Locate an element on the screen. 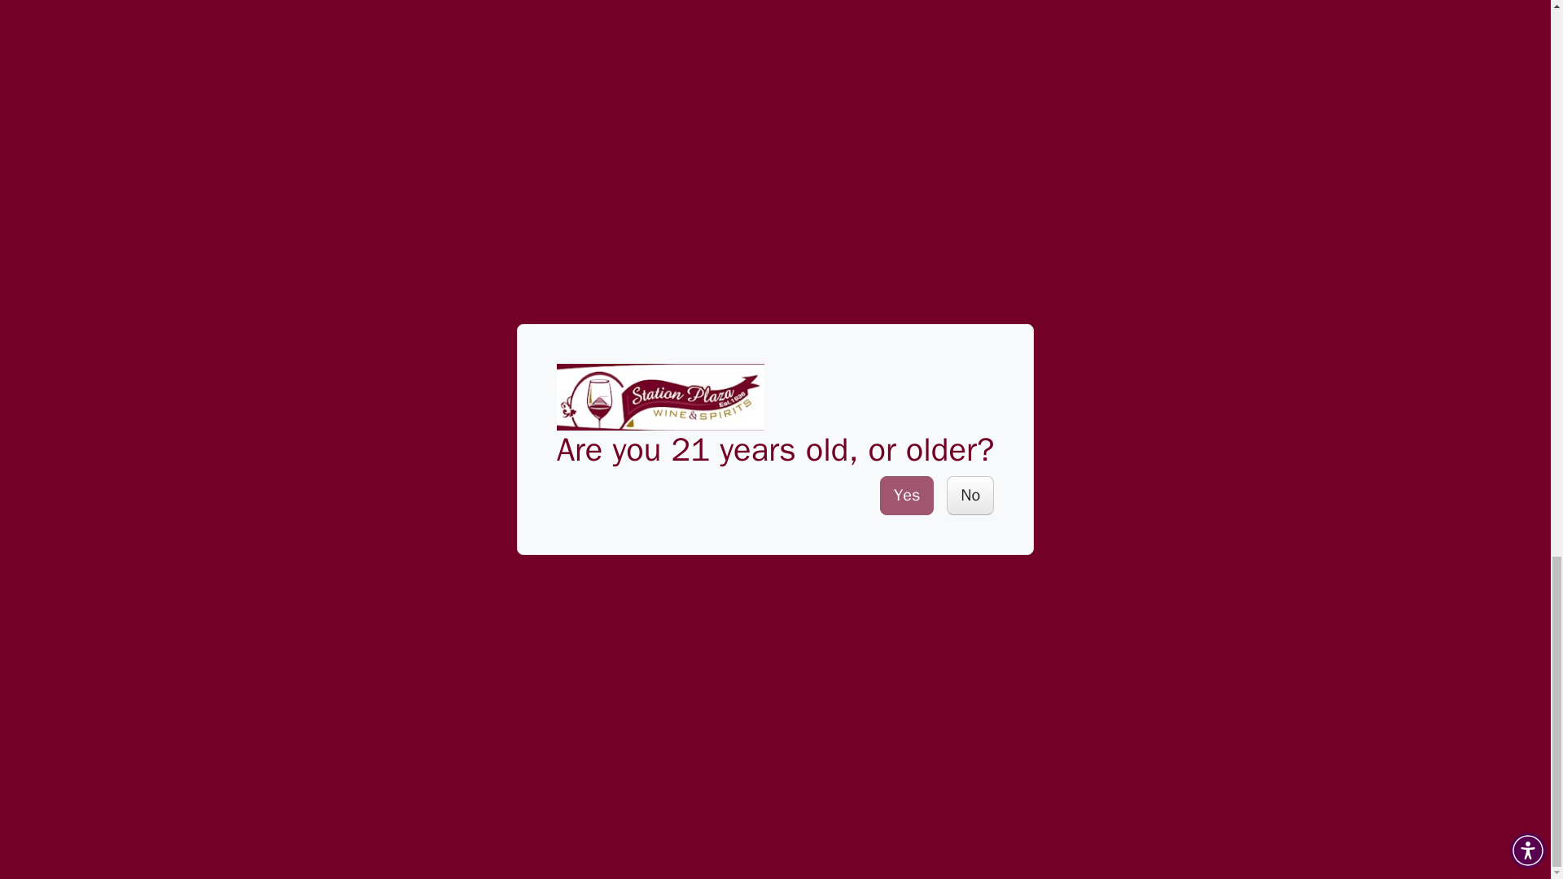 This screenshot has width=1563, height=879. Station Plaza Wine 90 point rating is located at coordinates (1171, 346).